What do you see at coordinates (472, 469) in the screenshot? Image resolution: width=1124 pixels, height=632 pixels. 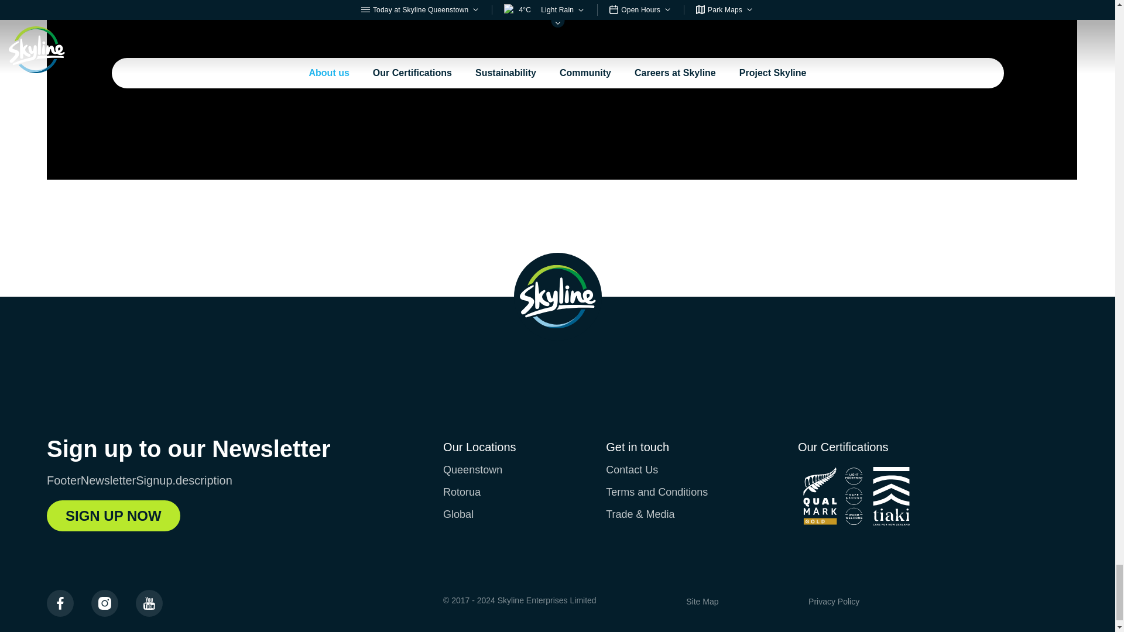 I see `Queenstown` at bounding box center [472, 469].